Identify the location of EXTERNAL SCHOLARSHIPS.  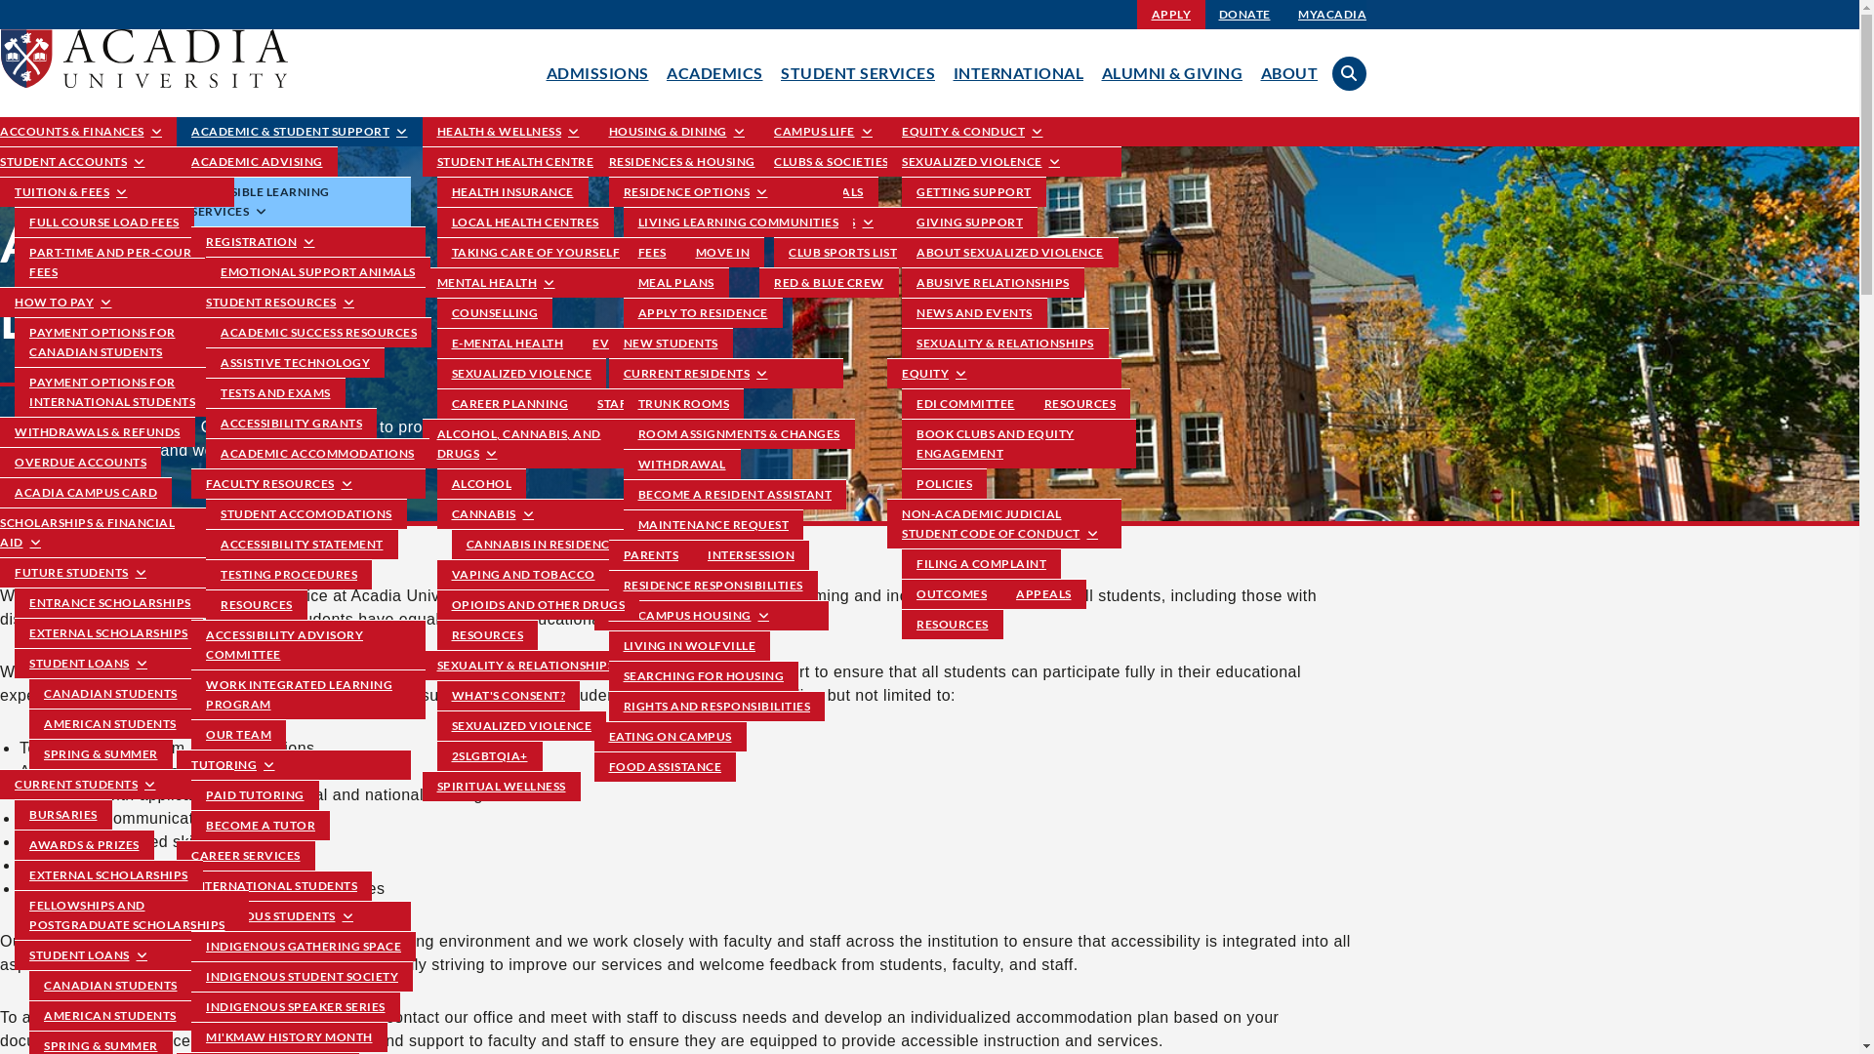
(109, 632).